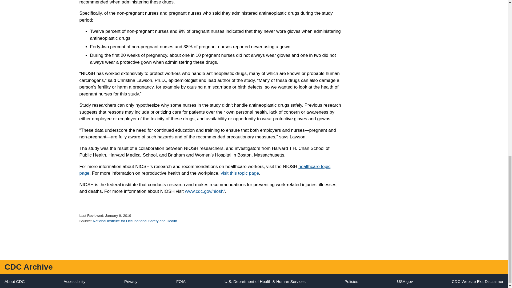 Image resolution: width=512 pixels, height=288 pixels. What do you see at coordinates (29, 267) in the screenshot?
I see `CDC Archive Home` at bounding box center [29, 267].